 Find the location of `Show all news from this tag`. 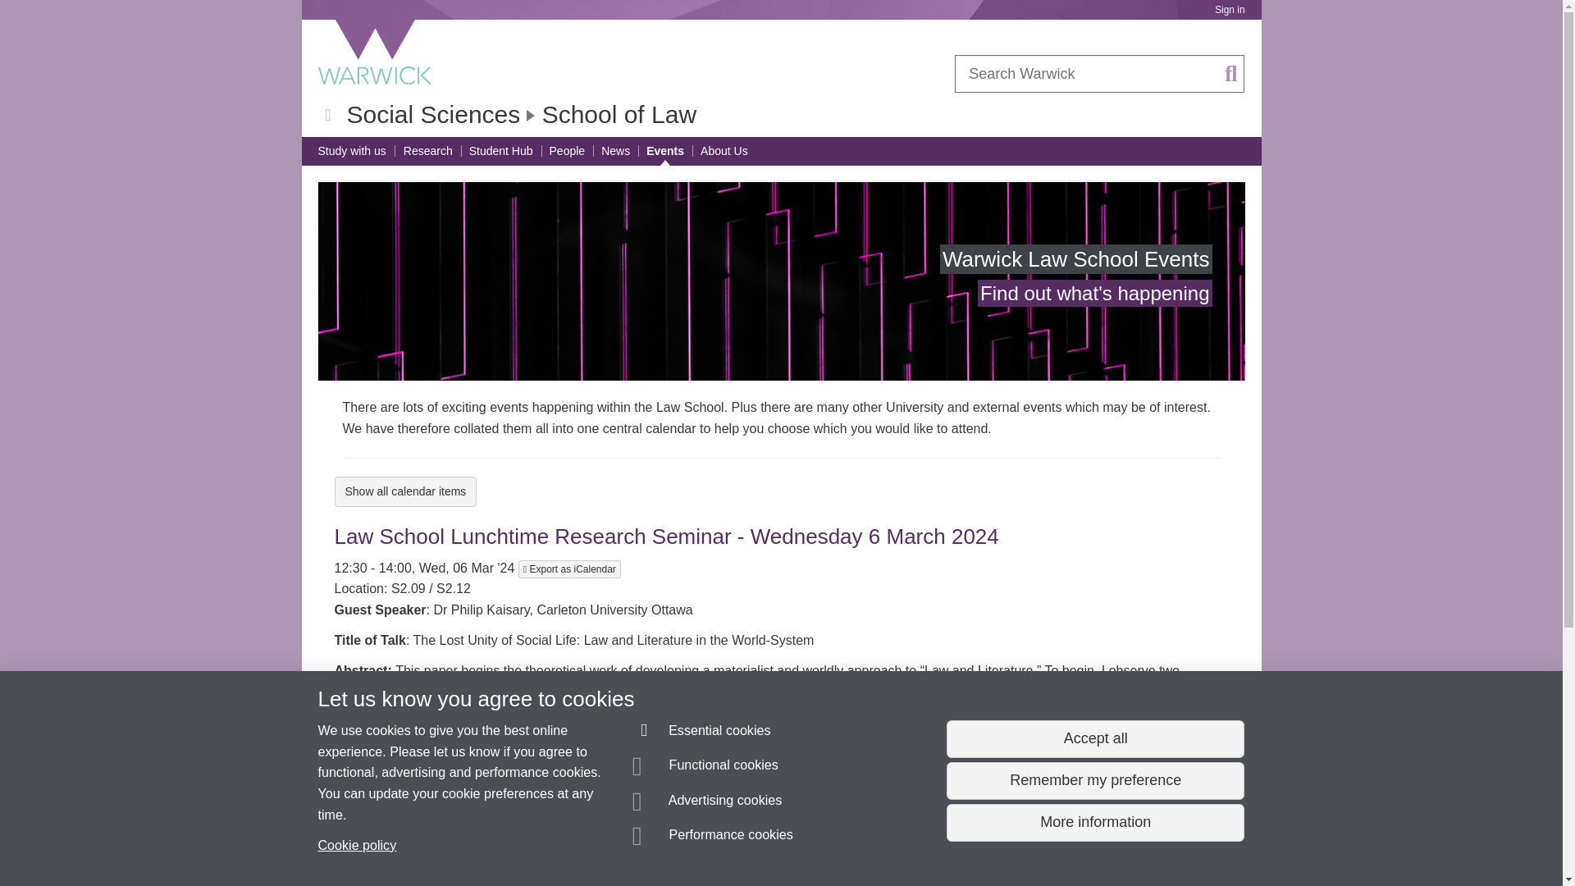

Show all news from this tag is located at coordinates (598, 884).